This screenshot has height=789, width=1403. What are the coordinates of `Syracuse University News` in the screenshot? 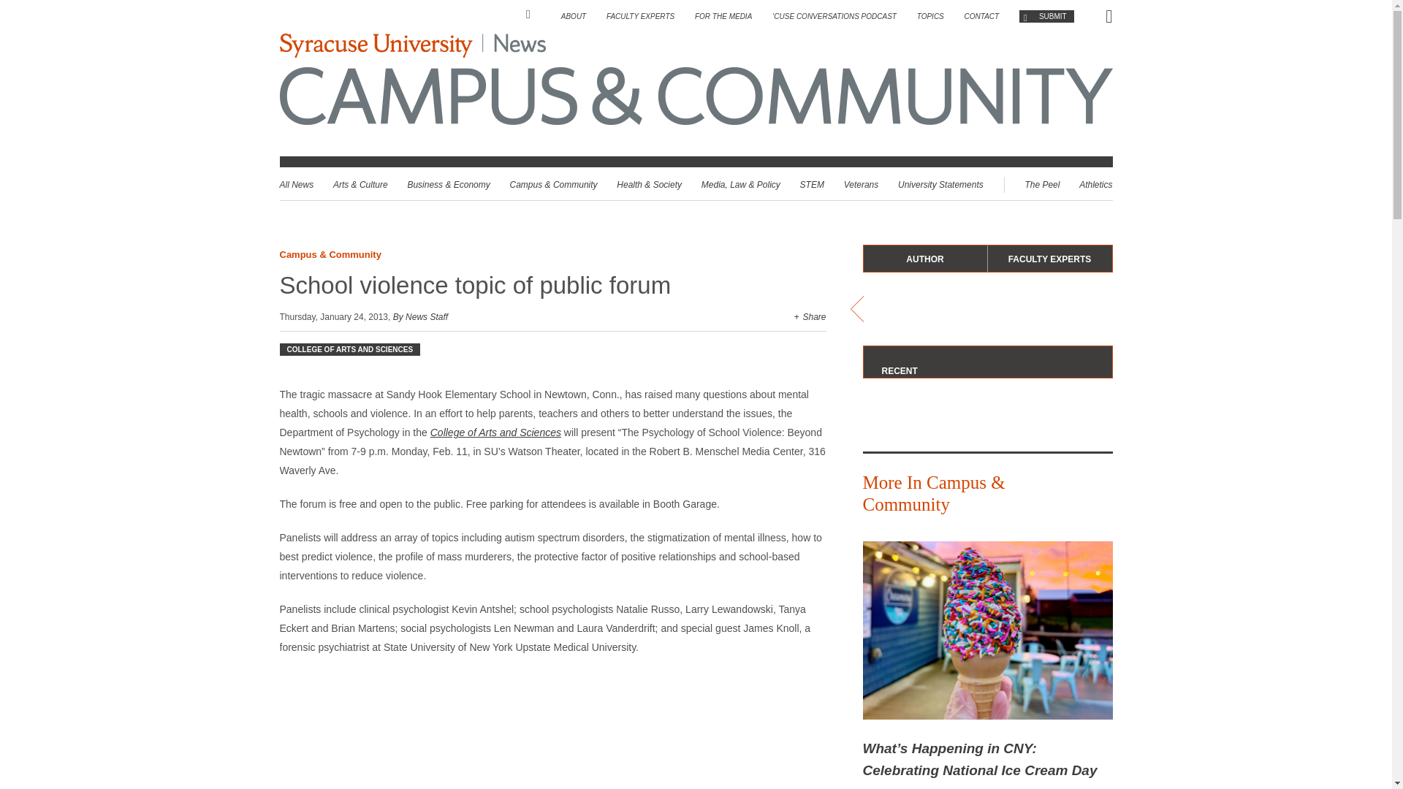 It's located at (412, 45).